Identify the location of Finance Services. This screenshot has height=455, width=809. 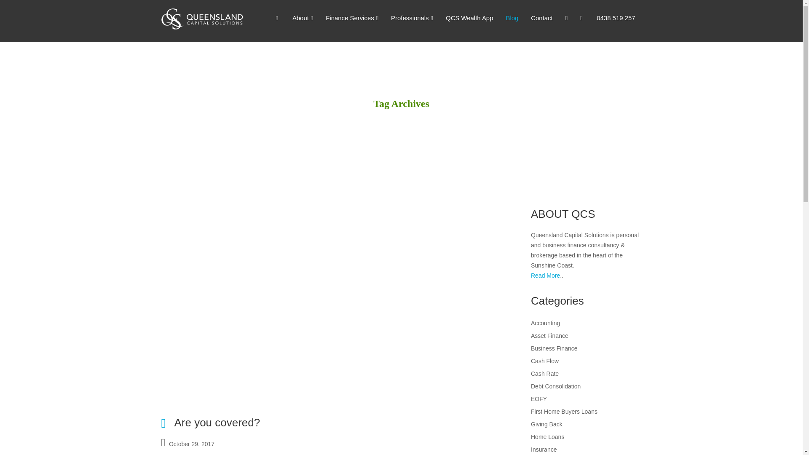
(352, 18).